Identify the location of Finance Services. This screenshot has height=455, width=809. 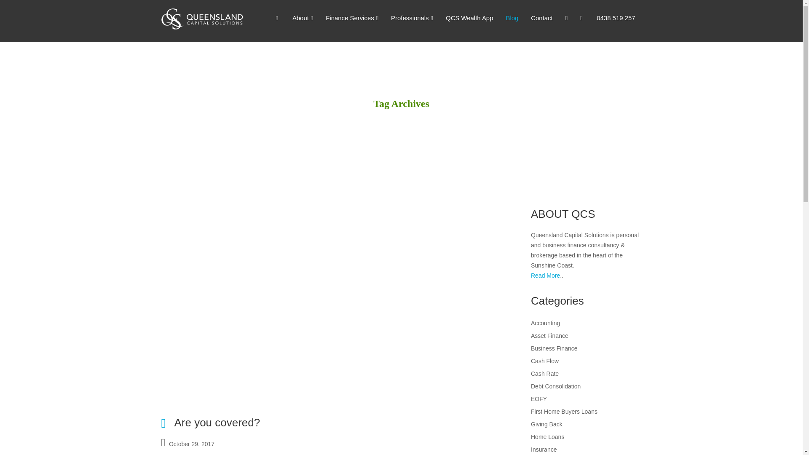
(352, 18).